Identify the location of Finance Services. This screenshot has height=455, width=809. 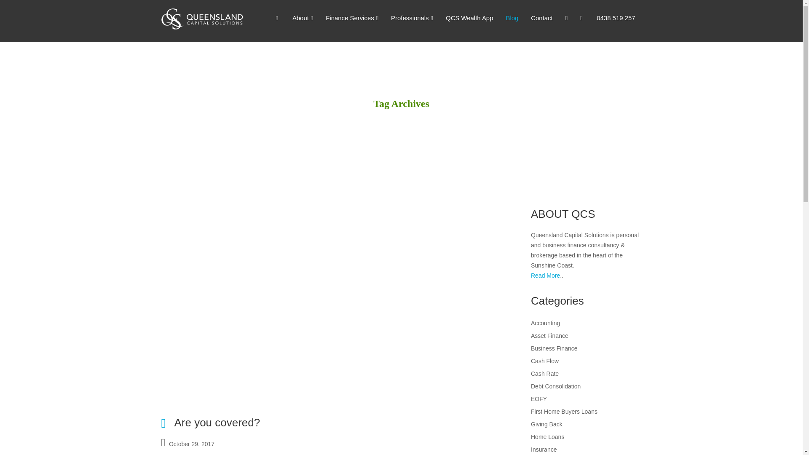
(352, 18).